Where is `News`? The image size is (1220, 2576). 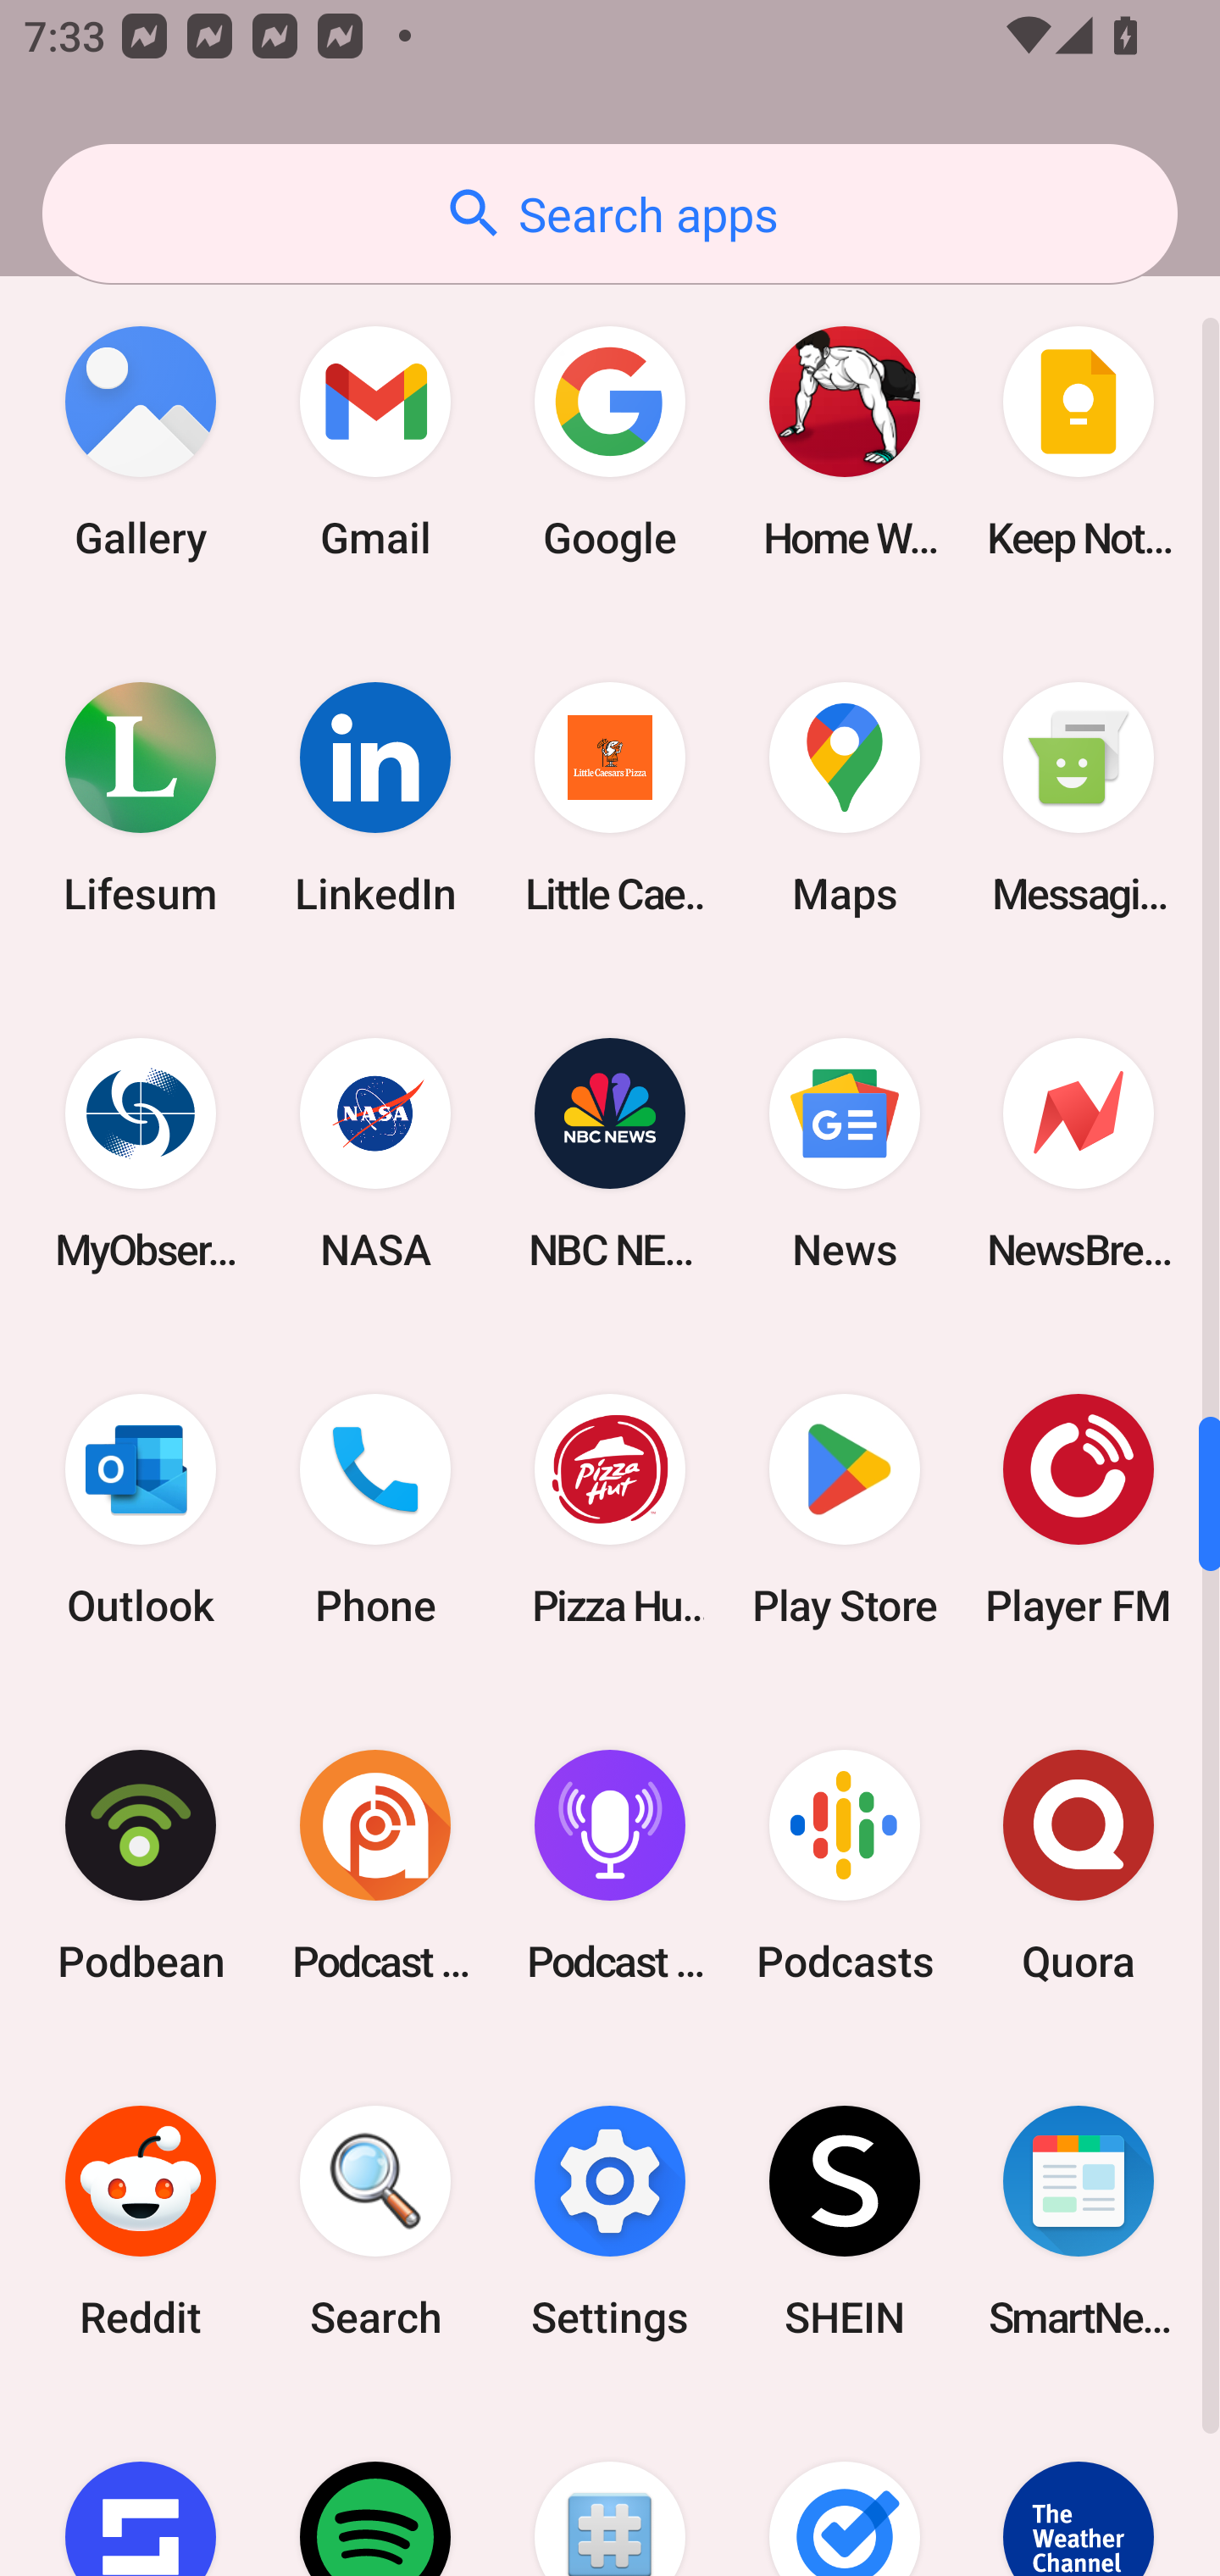
News is located at coordinates (844, 1154).